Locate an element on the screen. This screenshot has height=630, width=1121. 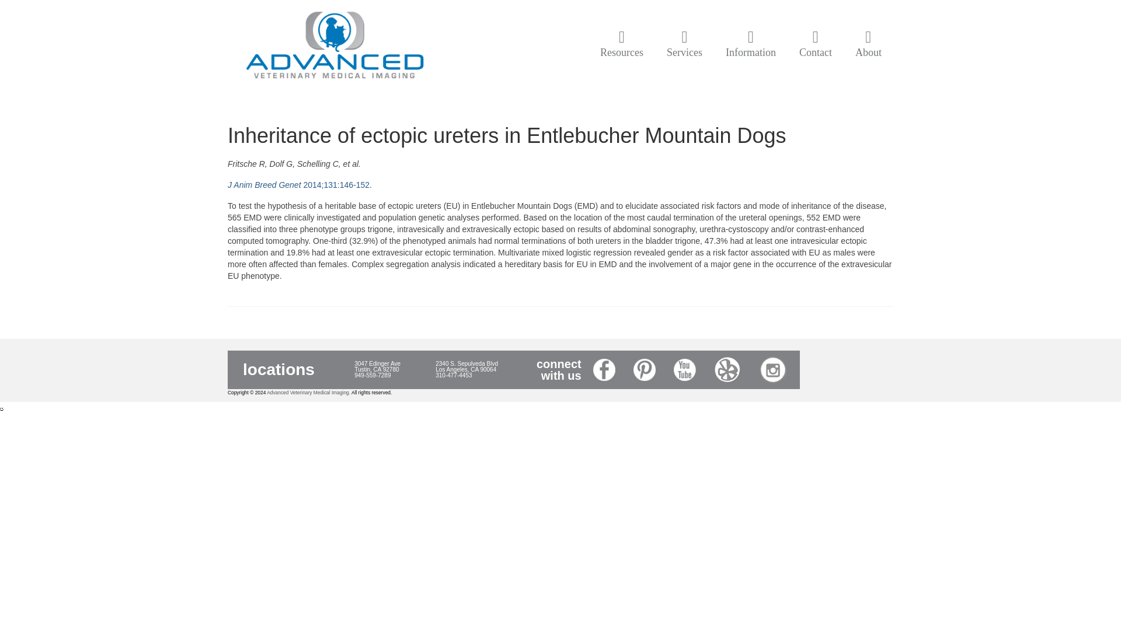
About is located at coordinates (869, 44).